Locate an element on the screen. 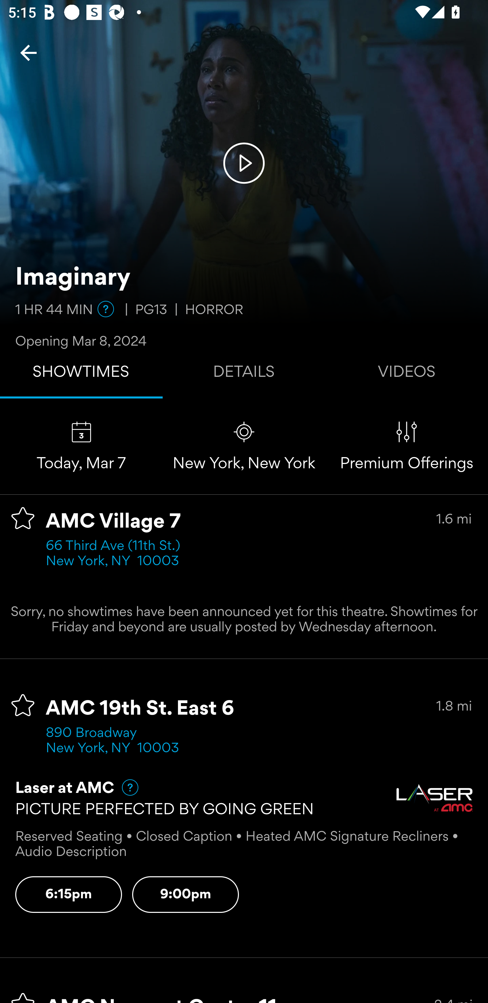 This screenshot has height=1003, width=488. VIDEOS
Tab 3 of 3 is located at coordinates (407, 374).